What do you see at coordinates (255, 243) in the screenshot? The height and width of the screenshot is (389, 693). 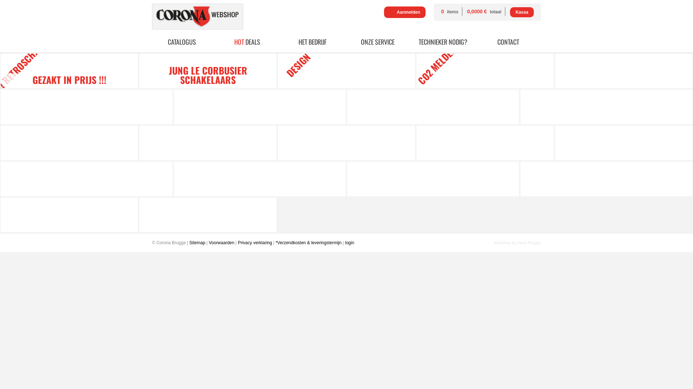 I see `Privacy verklaring` at bounding box center [255, 243].